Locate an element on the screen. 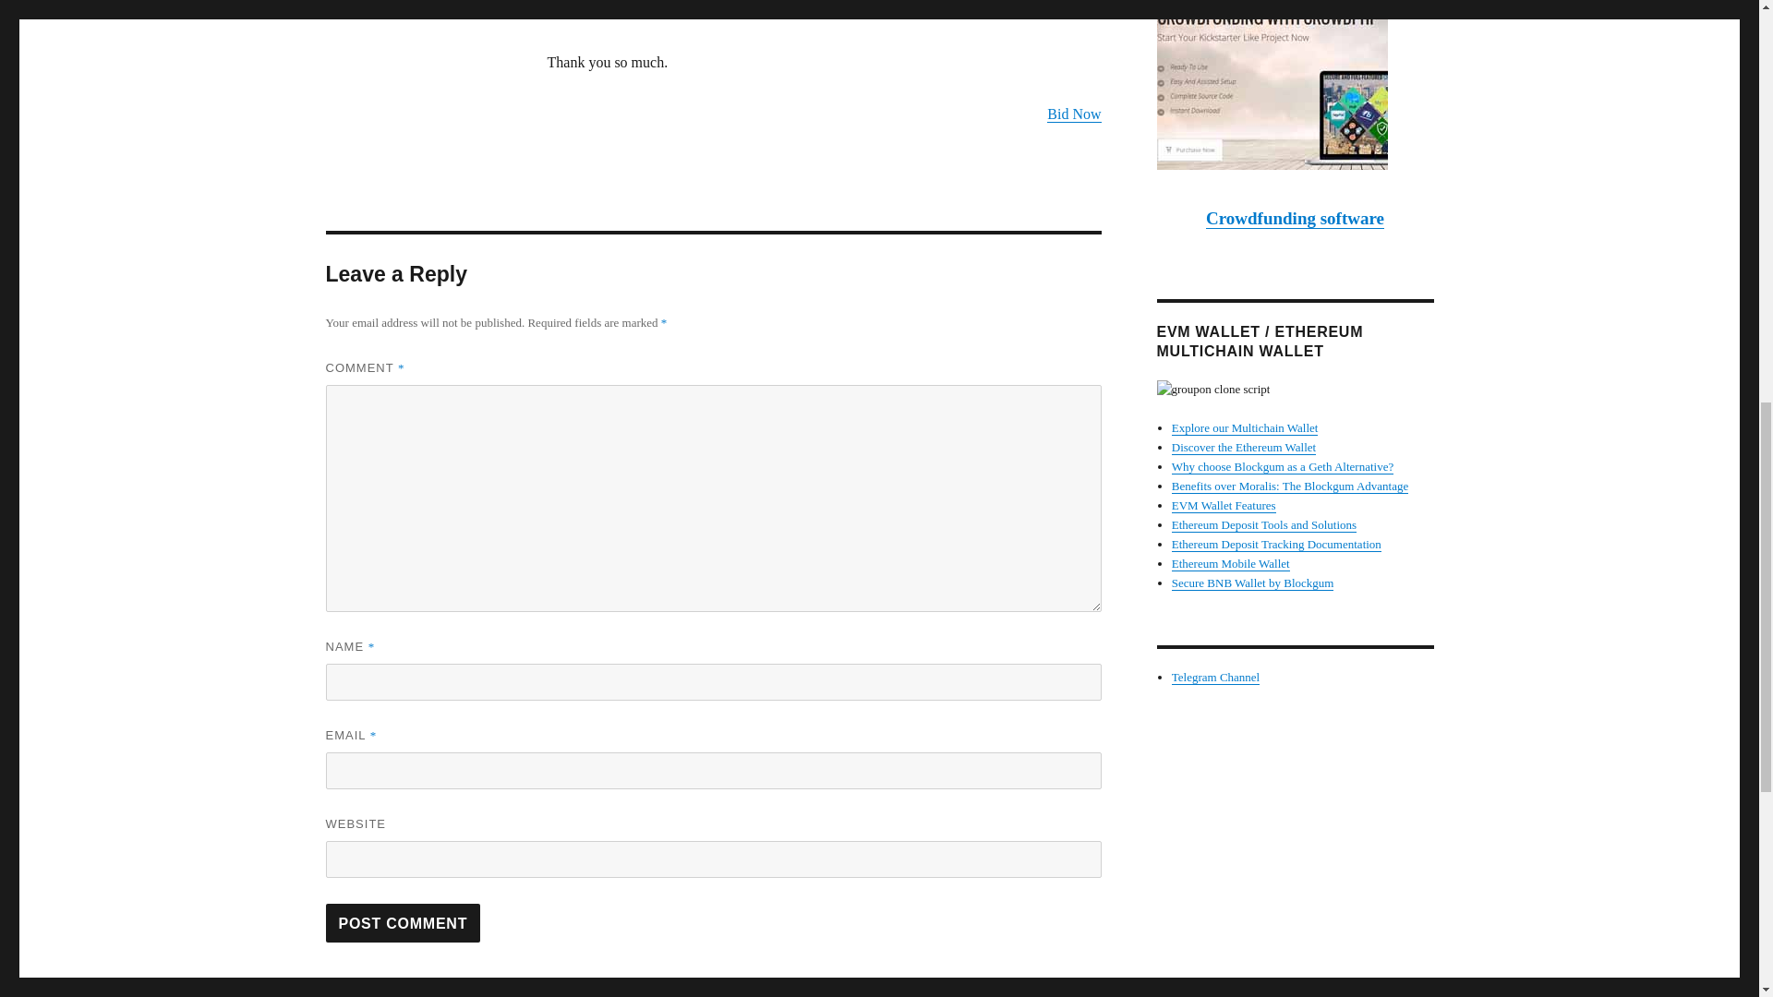  EVM Wallet Features is located at coordinates (1224, 506).